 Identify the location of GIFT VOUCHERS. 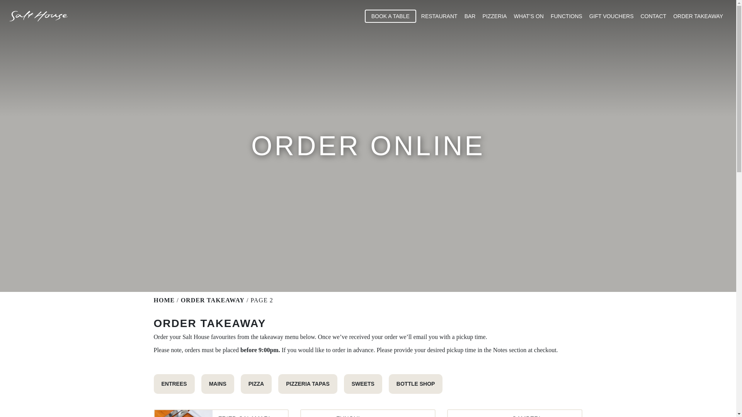
(611, 16).